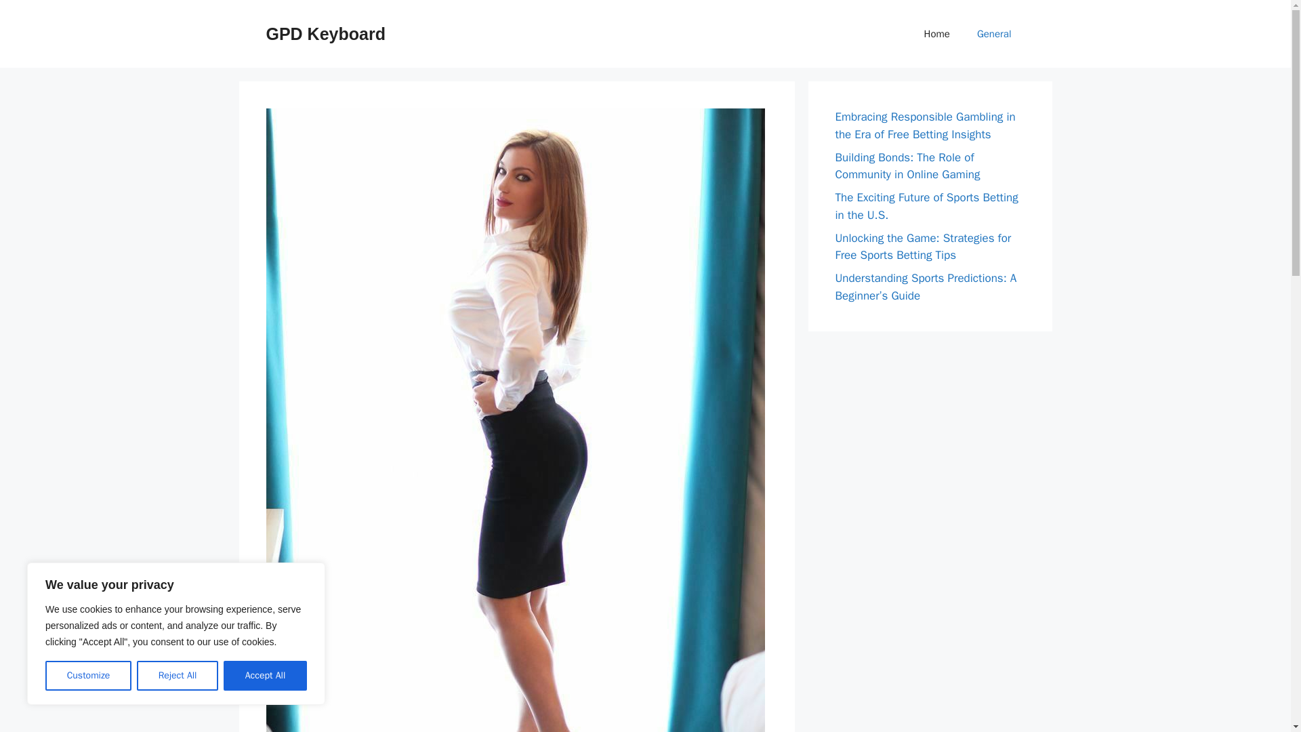  Describe the element at coordinates (994, 34) in the screenshot. I see `General` at that location.